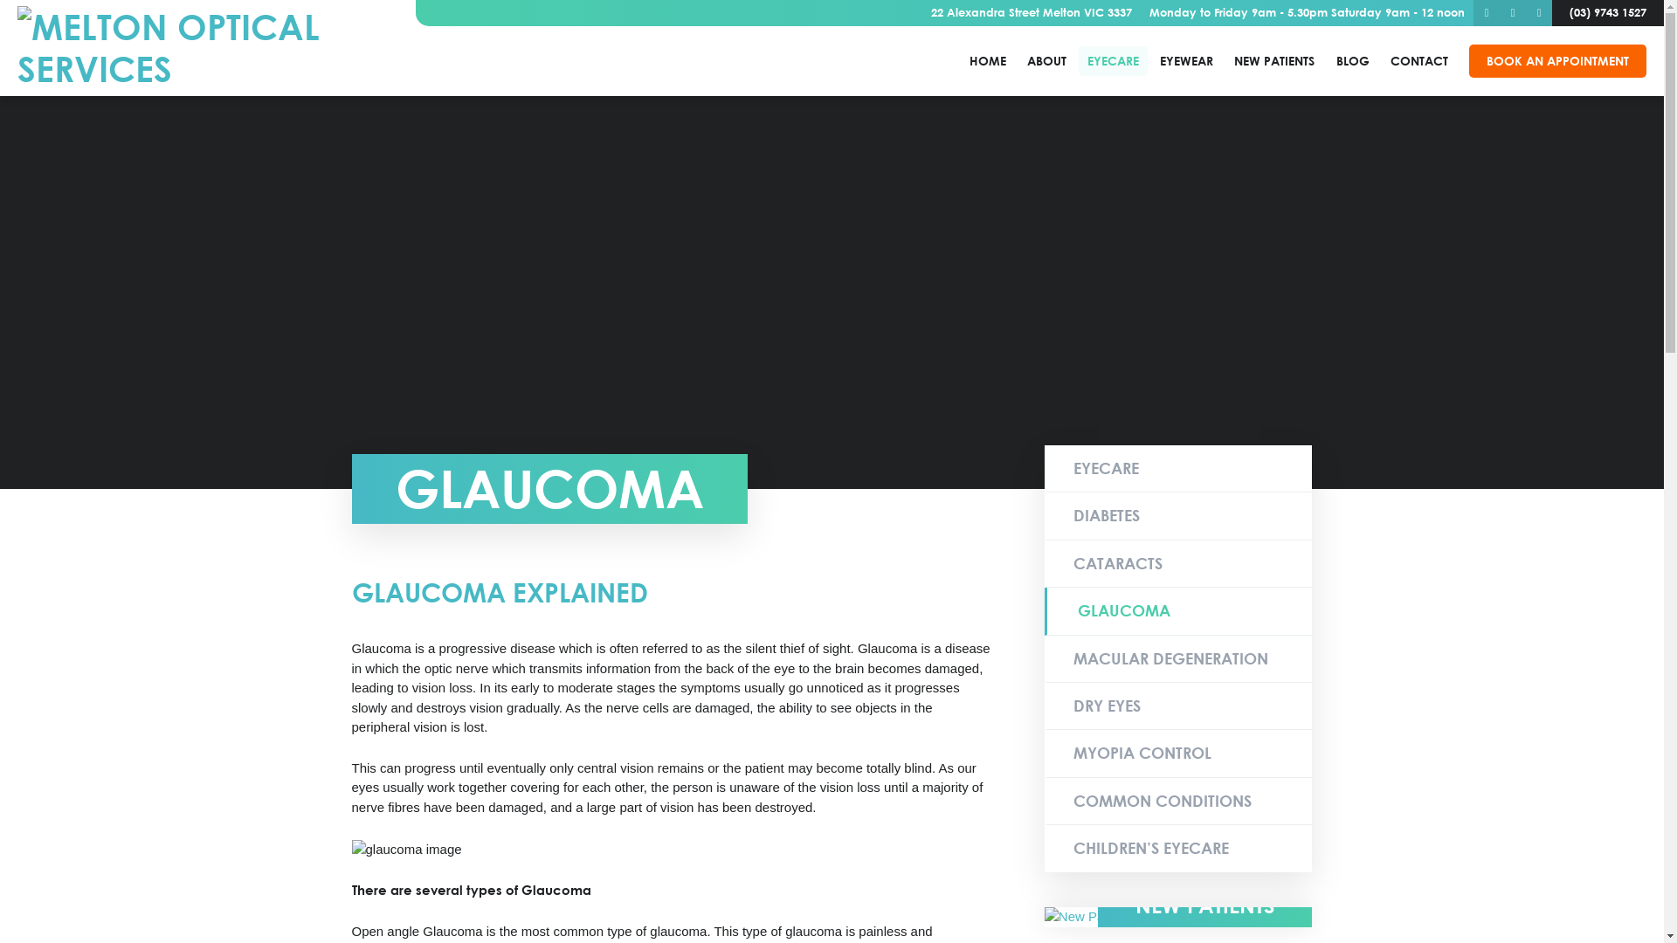 The image size is (1677, 943). I want to click on GLAUCOMA, so click(1179, 611).